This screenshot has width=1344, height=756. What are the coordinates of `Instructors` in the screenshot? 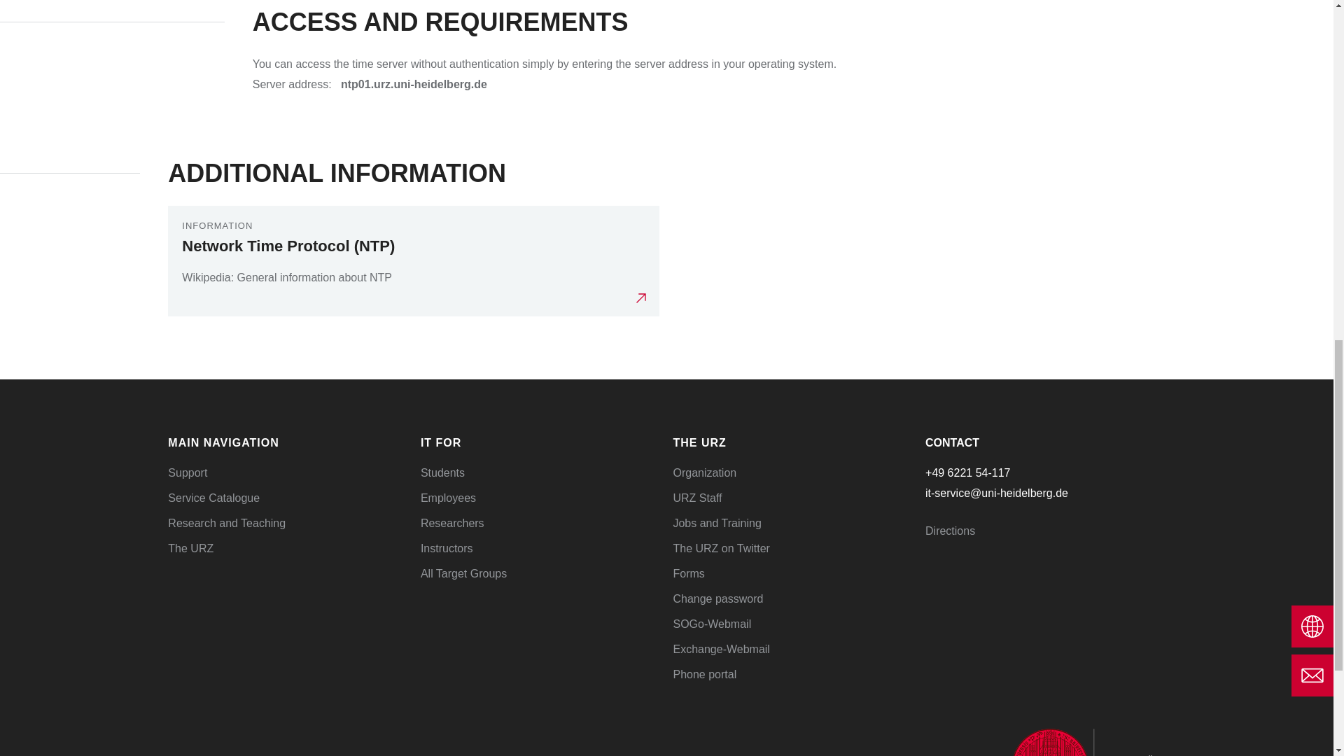 It's located at (447, 548).